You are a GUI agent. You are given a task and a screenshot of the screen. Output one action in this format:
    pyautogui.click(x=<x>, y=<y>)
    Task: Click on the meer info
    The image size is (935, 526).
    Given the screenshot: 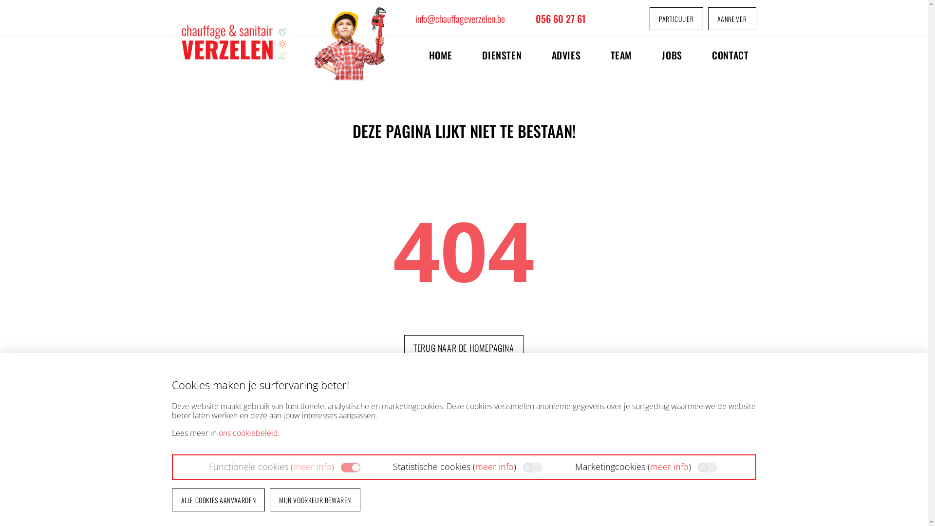 What is the action you would take?
    pyautogui.click(x=495, y=467)
    